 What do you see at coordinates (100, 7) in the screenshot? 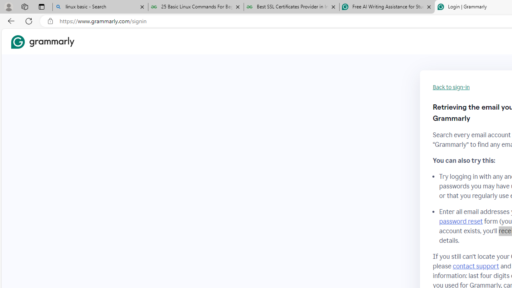
I see `linux basic - Search` at bounding box center [100, 7].